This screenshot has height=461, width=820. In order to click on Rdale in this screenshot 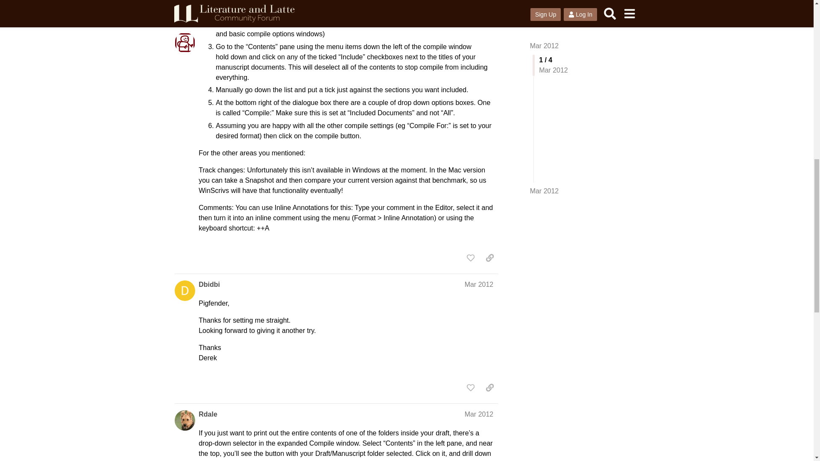, I will do `click(208, 414)`.